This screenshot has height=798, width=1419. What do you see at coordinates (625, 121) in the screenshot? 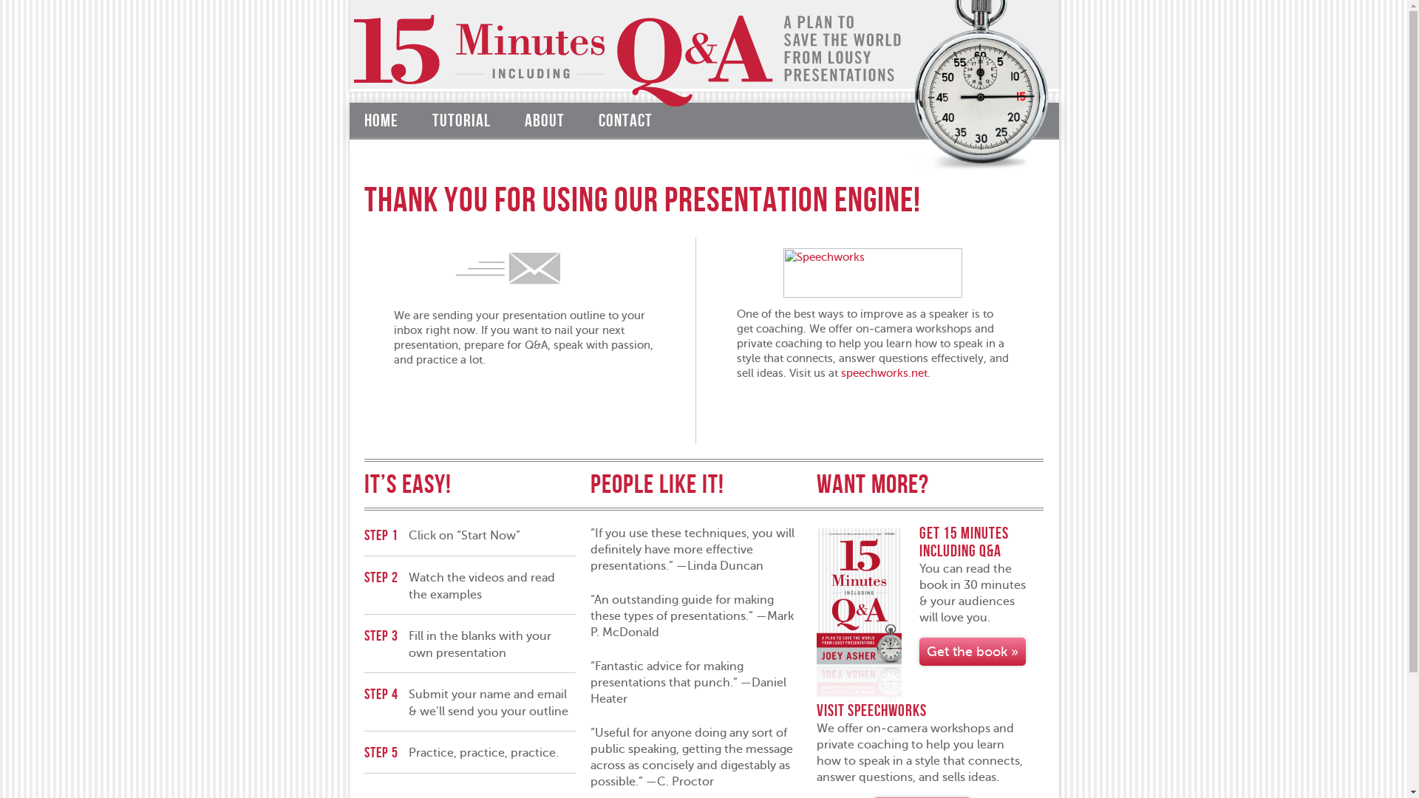
I see `CONTACT` at bounding box center [625, 121].